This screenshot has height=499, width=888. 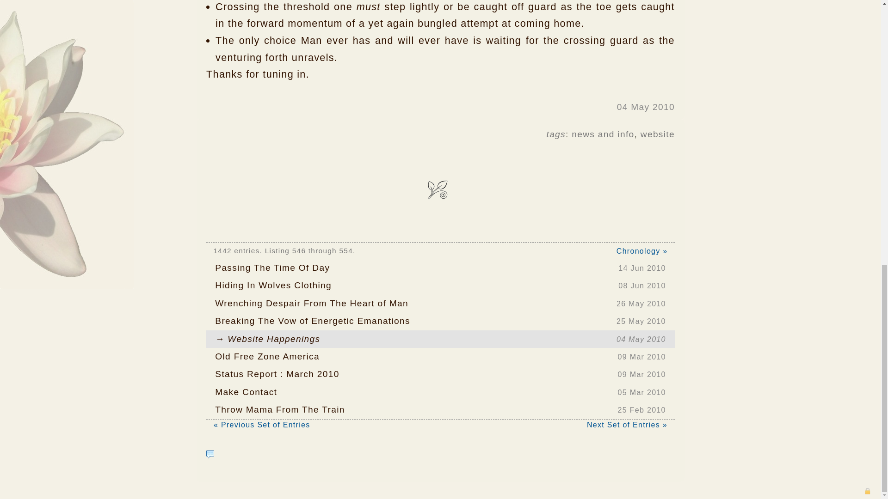 I want to click on Random quote, so click(x=440, y=268).